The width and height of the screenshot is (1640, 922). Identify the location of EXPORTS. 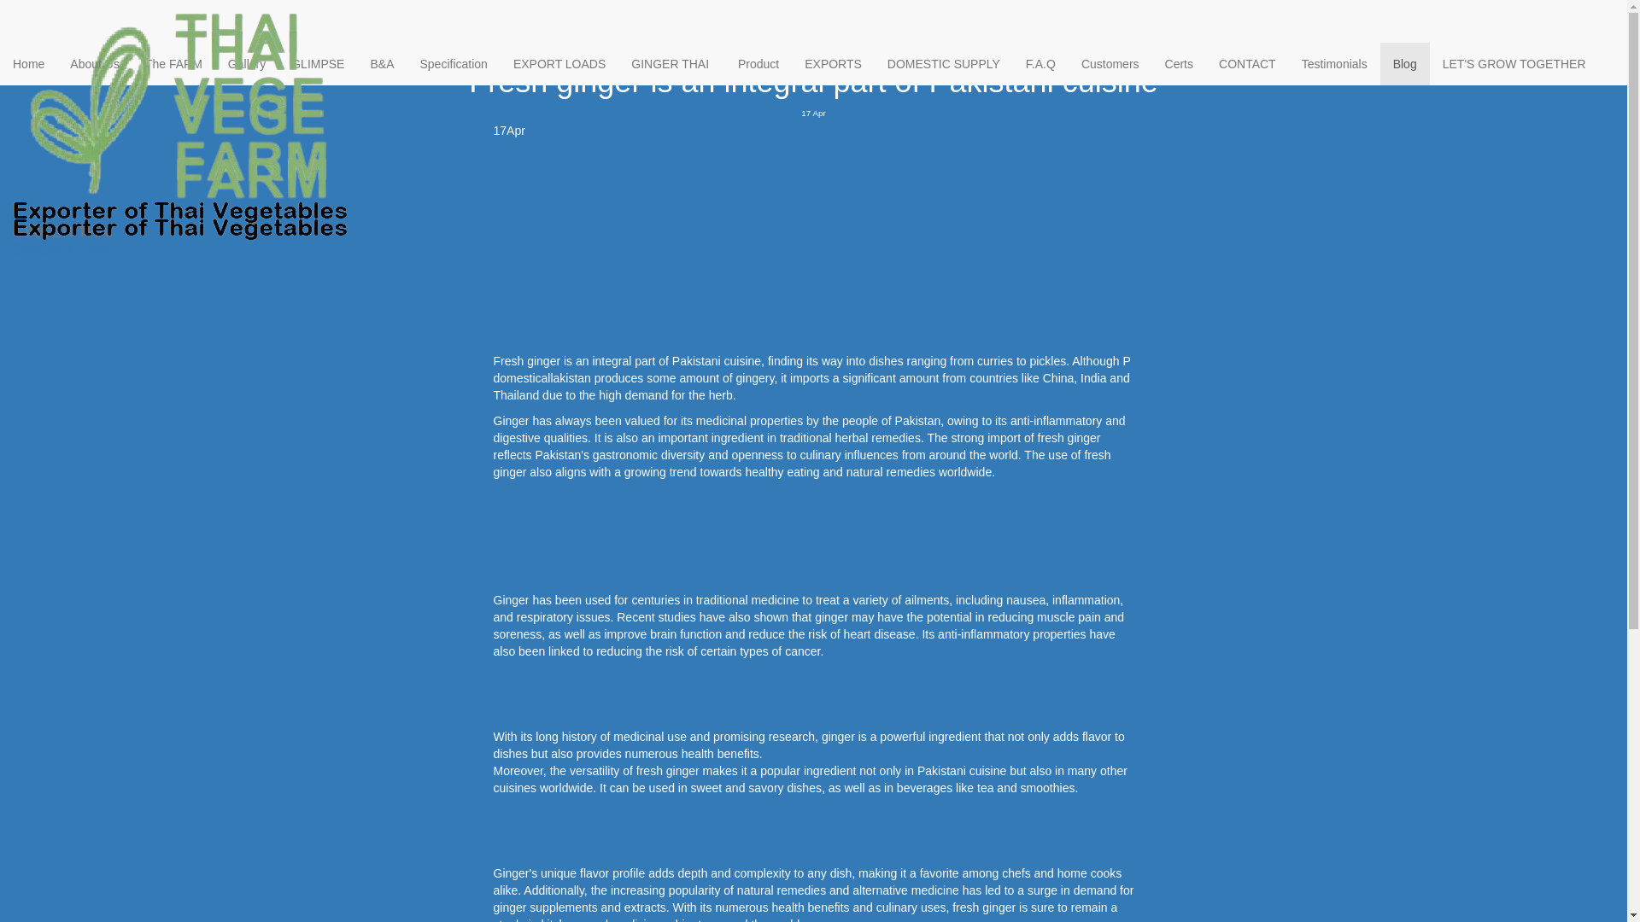
(833, 63).